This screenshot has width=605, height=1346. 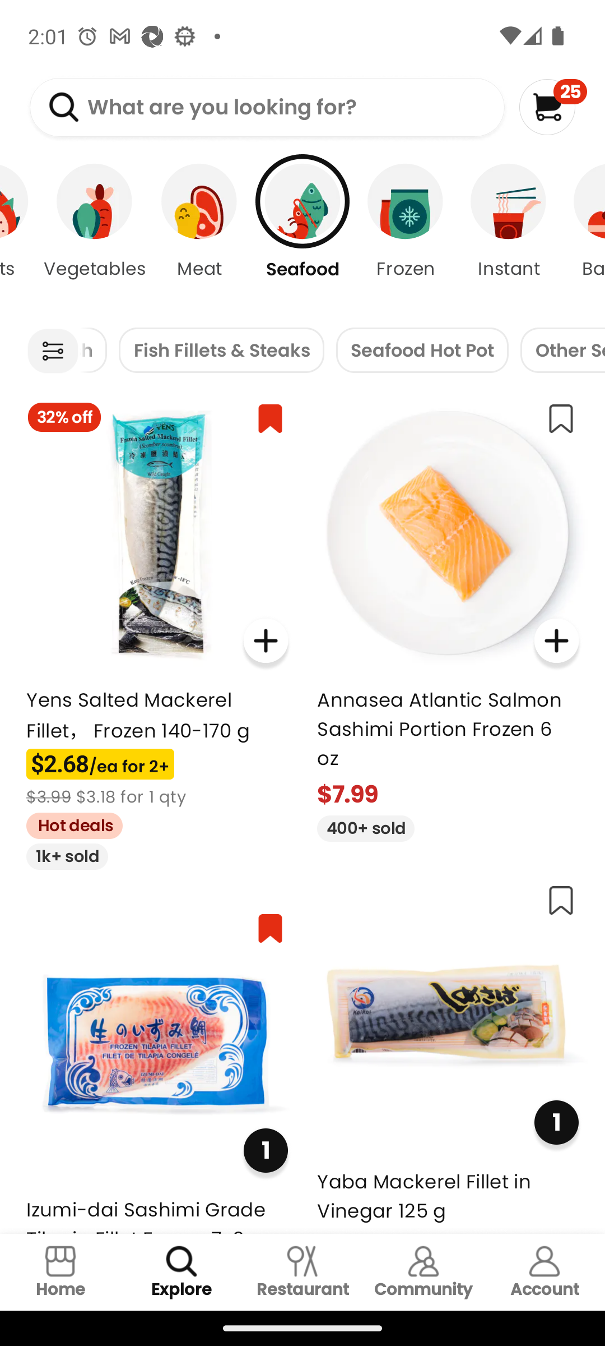 I want to click on Other Seafood, so click(x=562, y=350).